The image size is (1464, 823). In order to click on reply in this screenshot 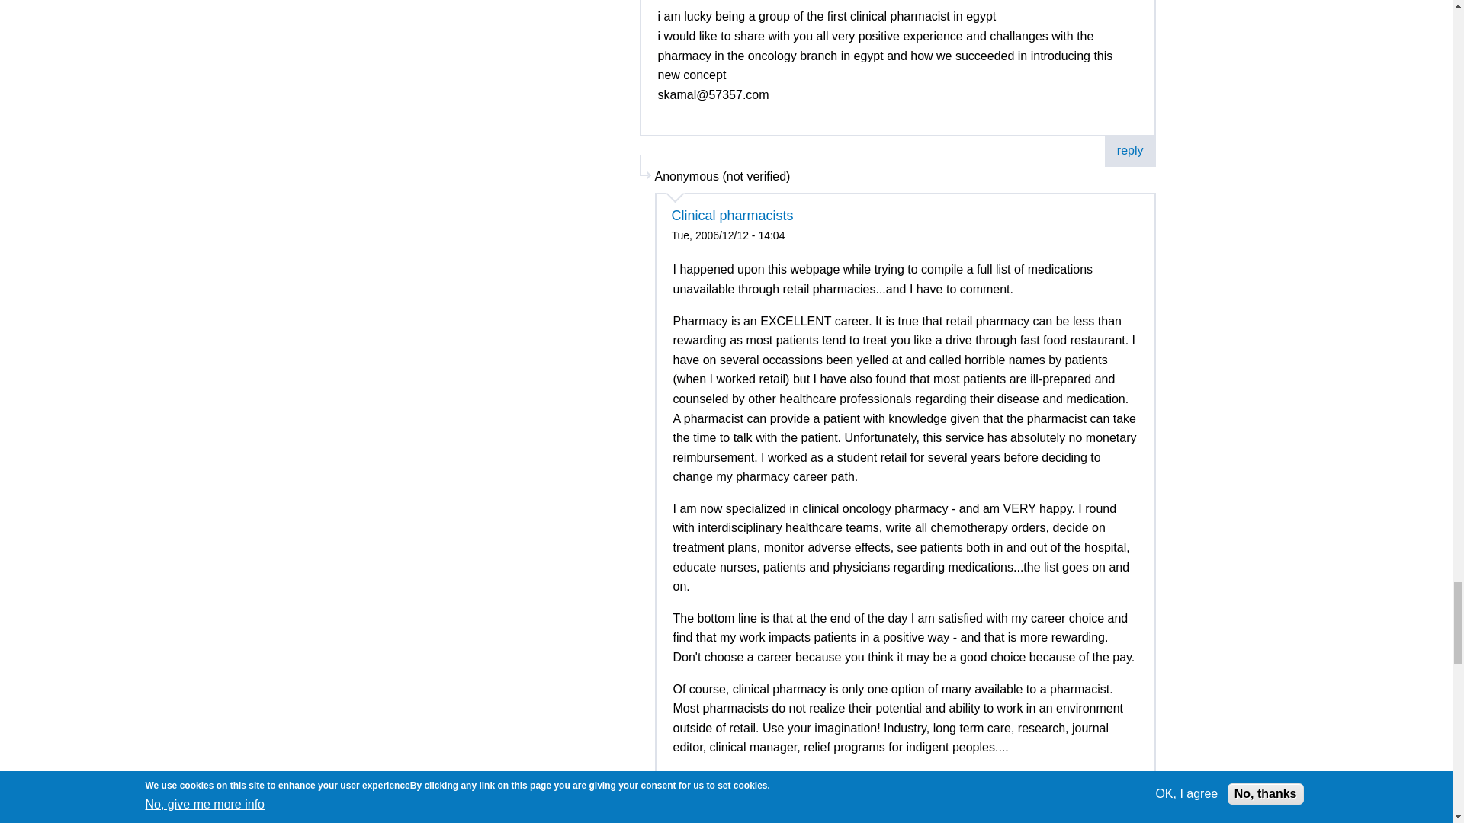, I will do `click(1130, 150)`.